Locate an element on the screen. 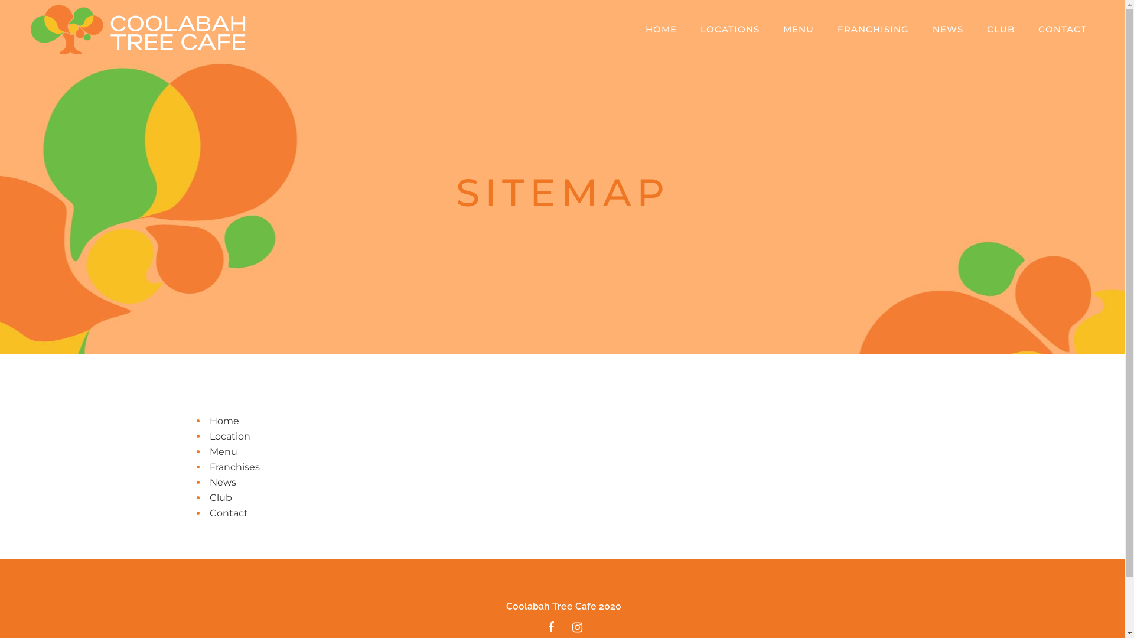 This screenshot has height=638, width=1134. Home is located at coordinates (224, 421).